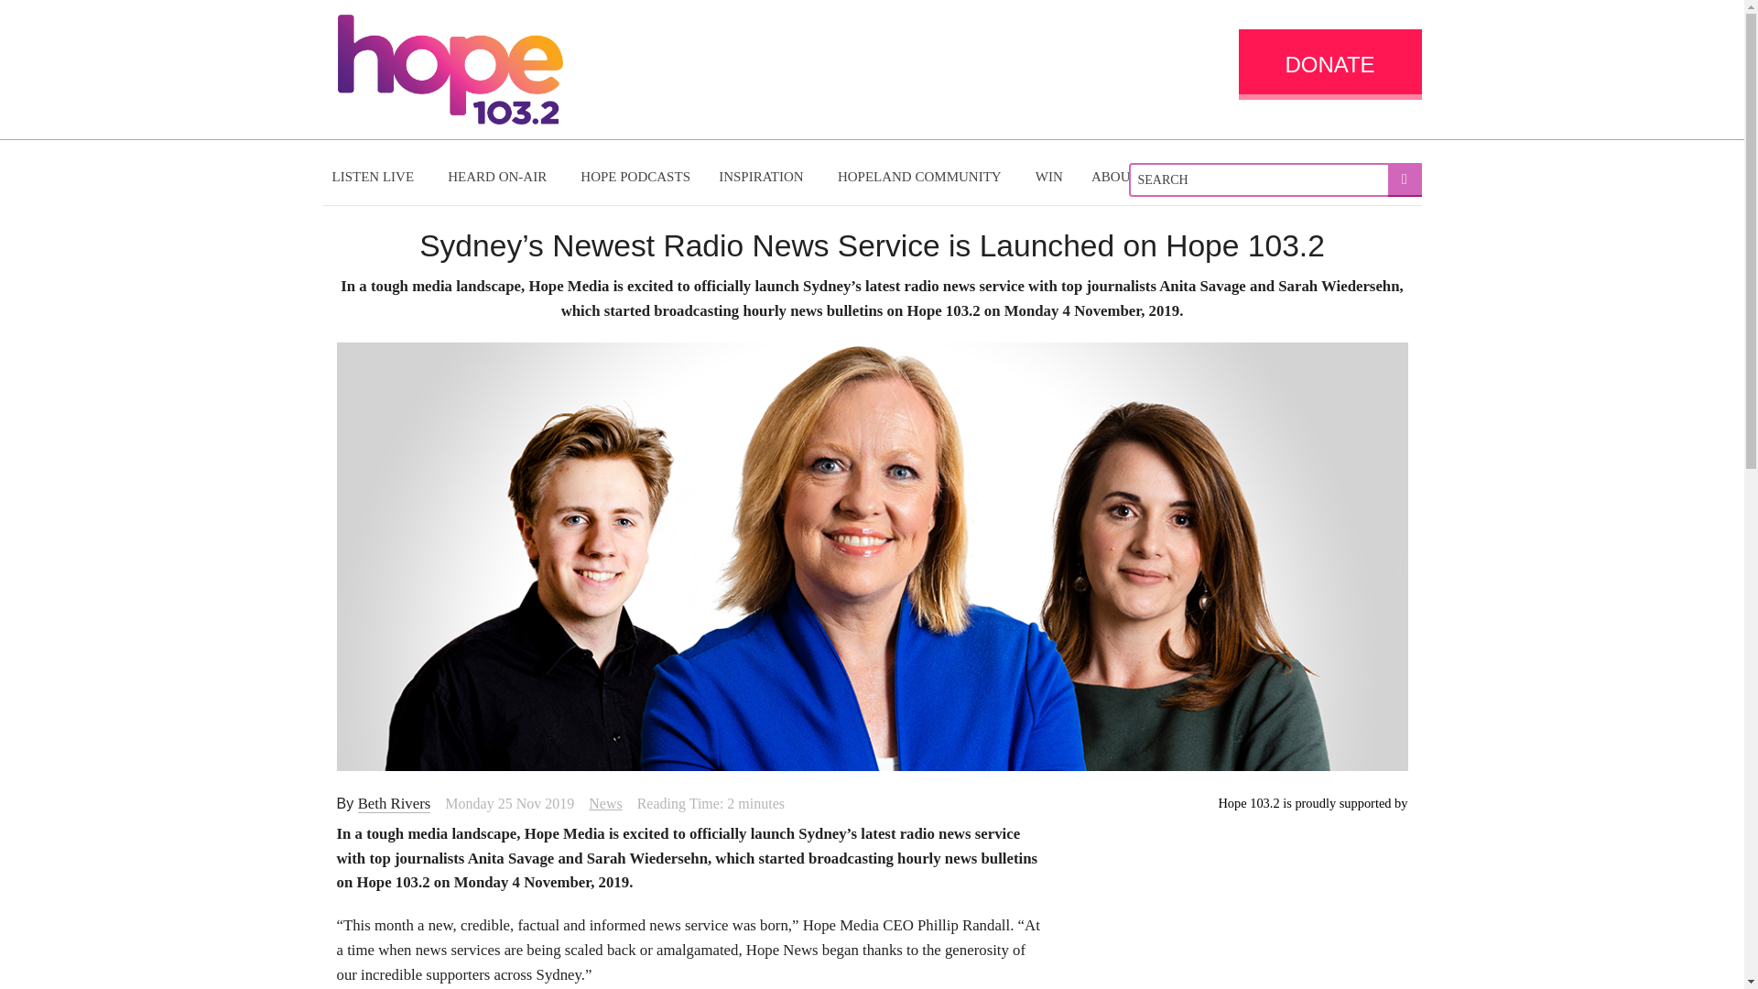 The height and width of the screenshot is (989, 1758). What do you see at coordinates (499, 177) in the screenshot?
I see `HEARD ON-AIR` at bounding box center [499, 177].